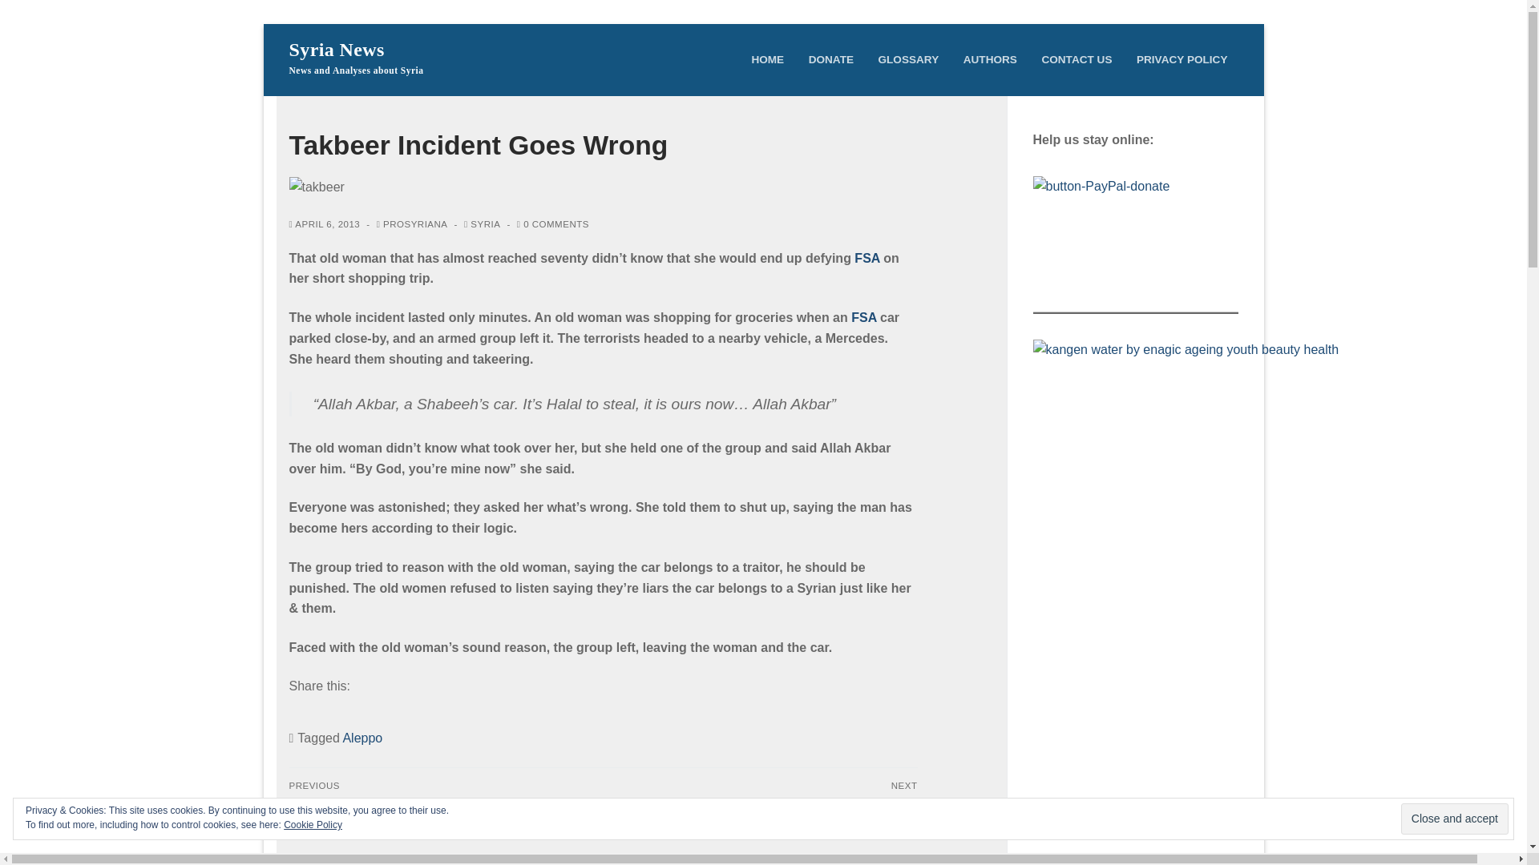  Describe the element at coordinates (862, 317) in the screenshot. I see `FSA` at that location.